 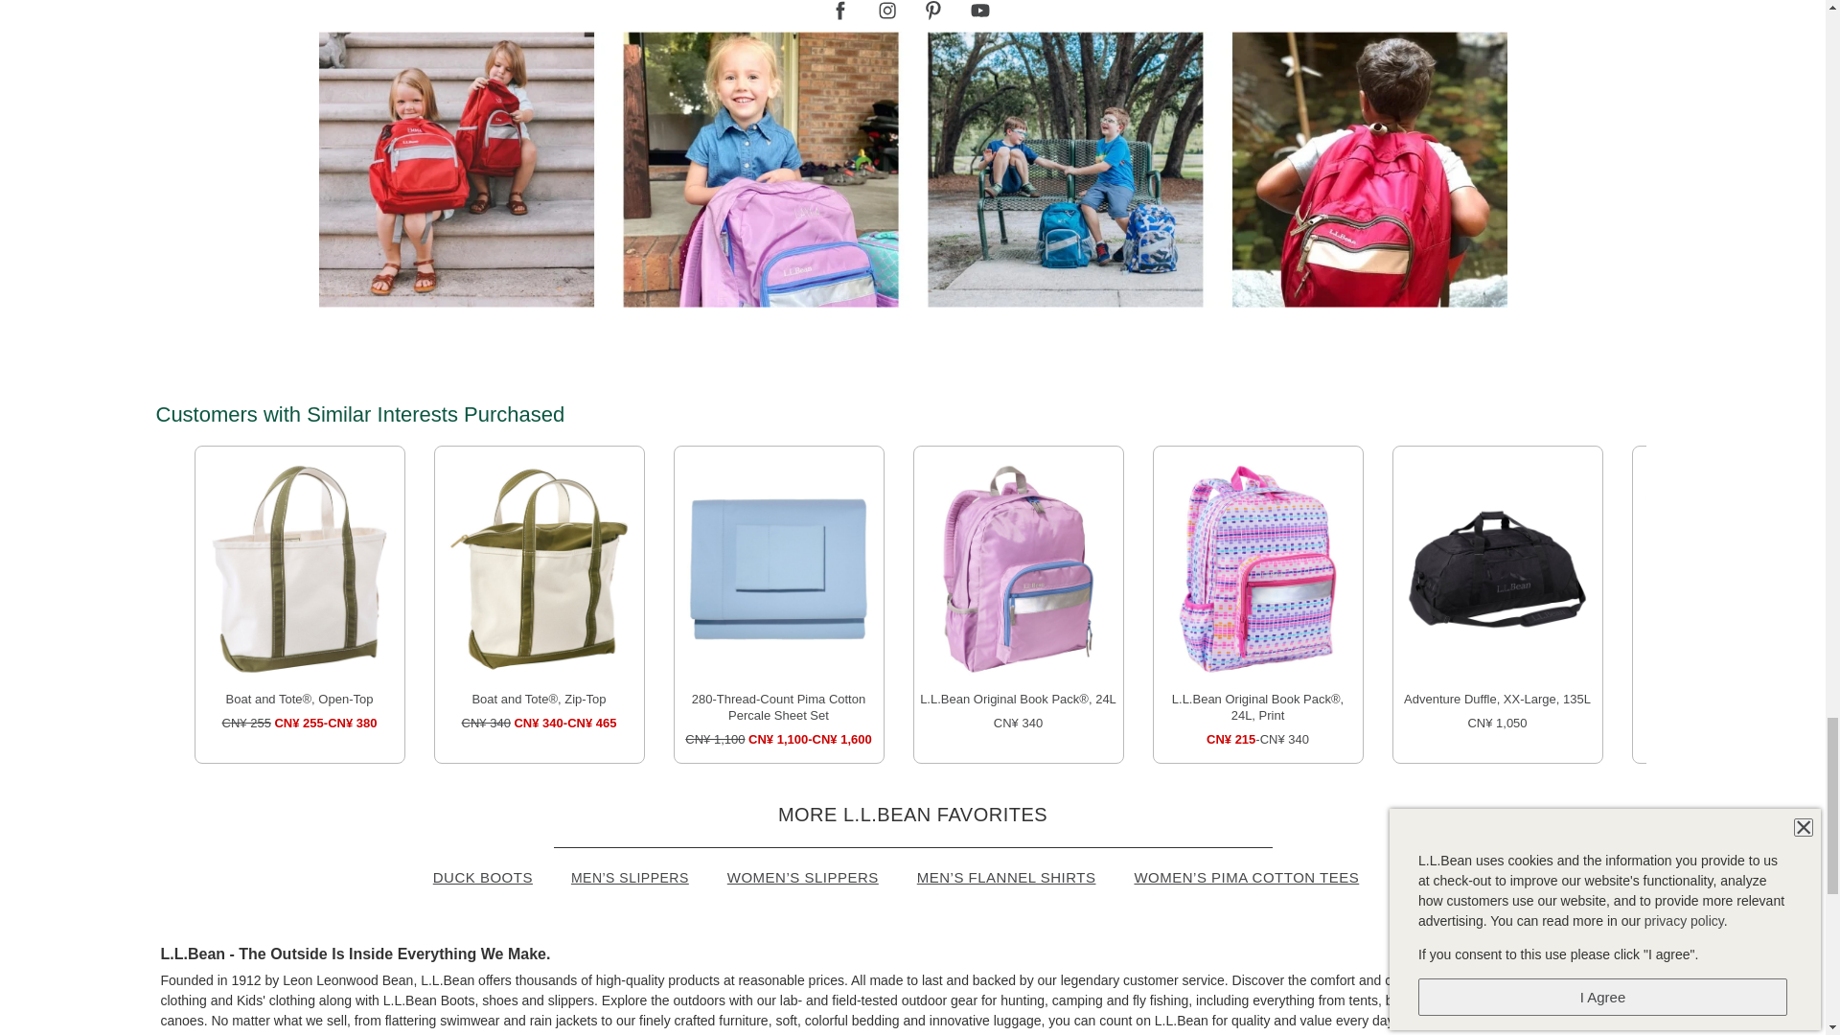 I want to click on Duck Boots, so click(x=499, y=877).